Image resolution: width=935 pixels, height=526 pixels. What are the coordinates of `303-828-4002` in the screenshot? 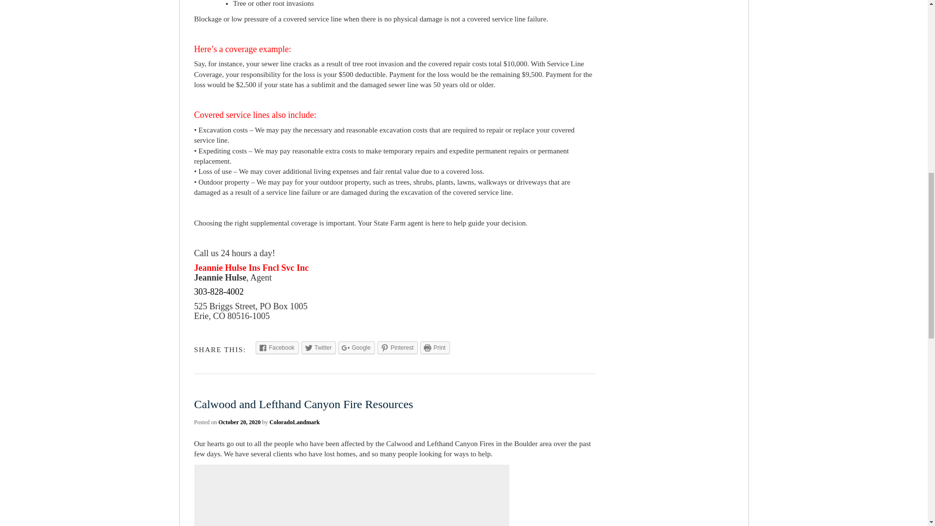 It's located at (218, 291).